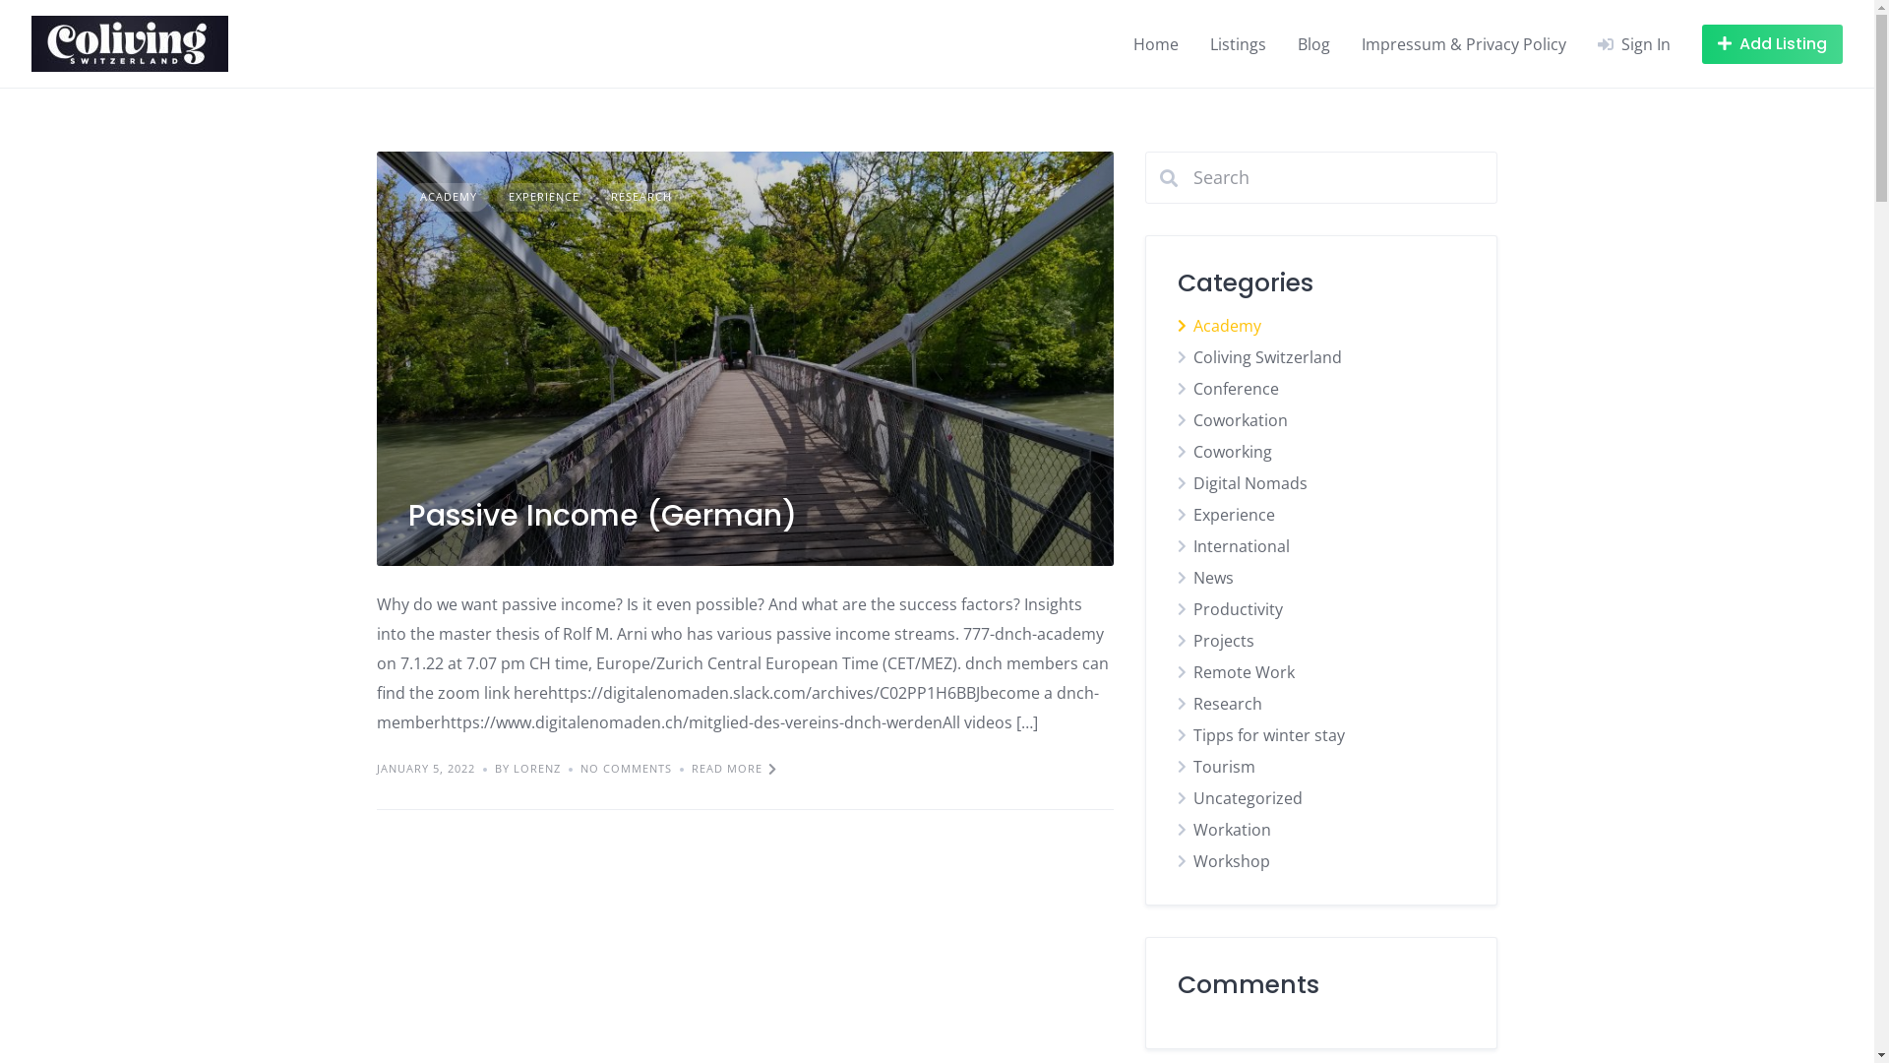 Image resolution: width=1889 pixels, height=1063 pixels. What do you see at coordinates (1244, 672) in the screenshot?
I see `Remote Work` at bounding box center [1244, 672].